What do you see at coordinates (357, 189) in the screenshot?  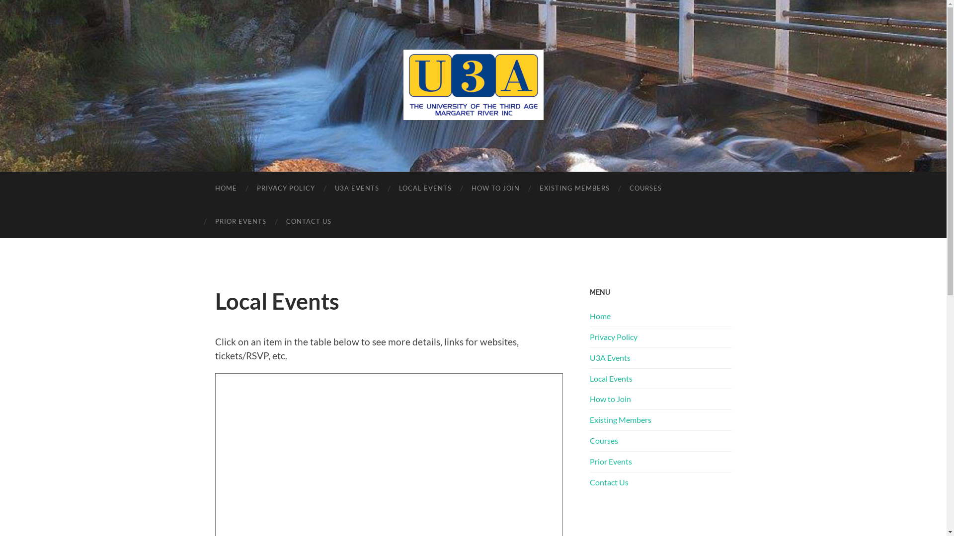 I see `U3A EVENTS` at bounding box center [357, 189].